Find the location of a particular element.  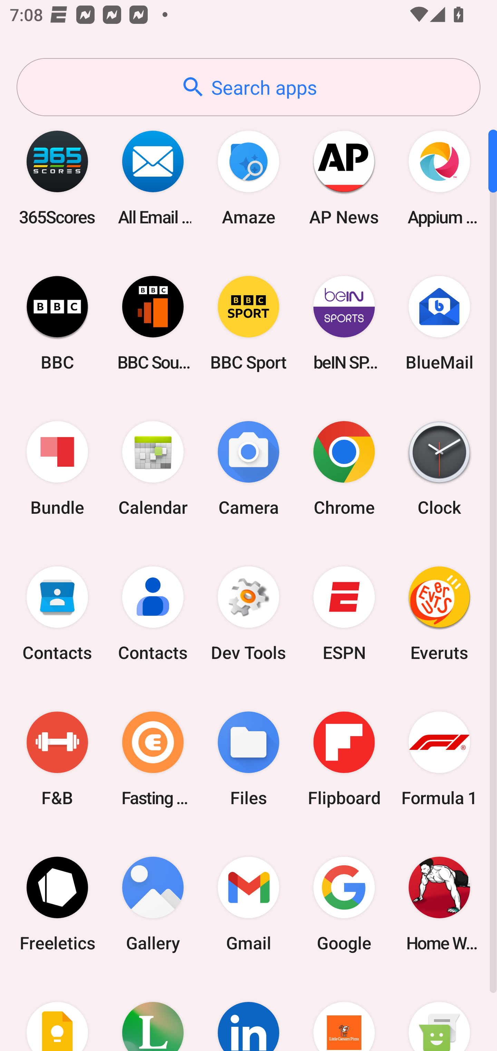

Everuts is located at coordinates (439, 614).